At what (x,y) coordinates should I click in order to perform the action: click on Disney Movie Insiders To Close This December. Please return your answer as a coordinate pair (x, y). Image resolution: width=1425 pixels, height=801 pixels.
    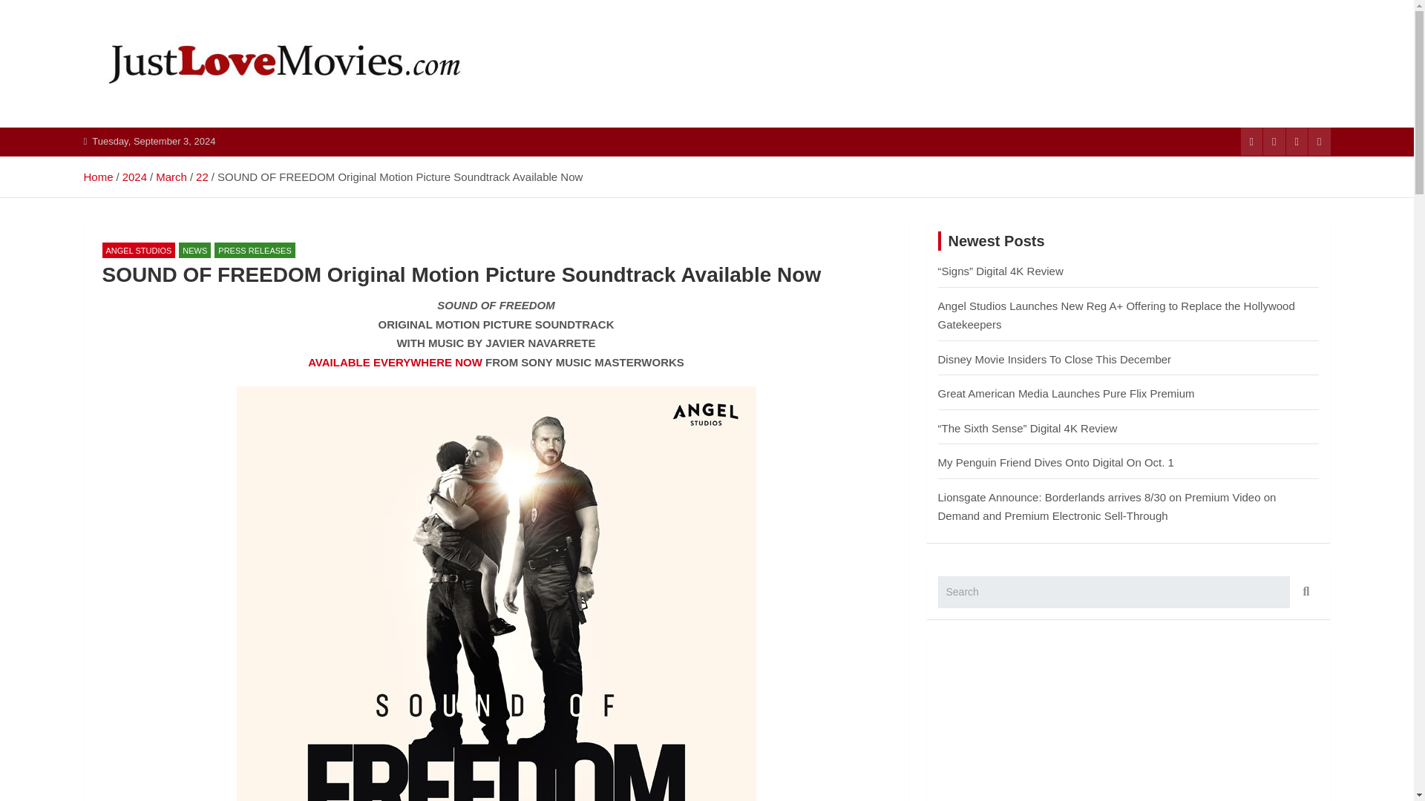
    Looking at the image, I should click on (1054, 359).